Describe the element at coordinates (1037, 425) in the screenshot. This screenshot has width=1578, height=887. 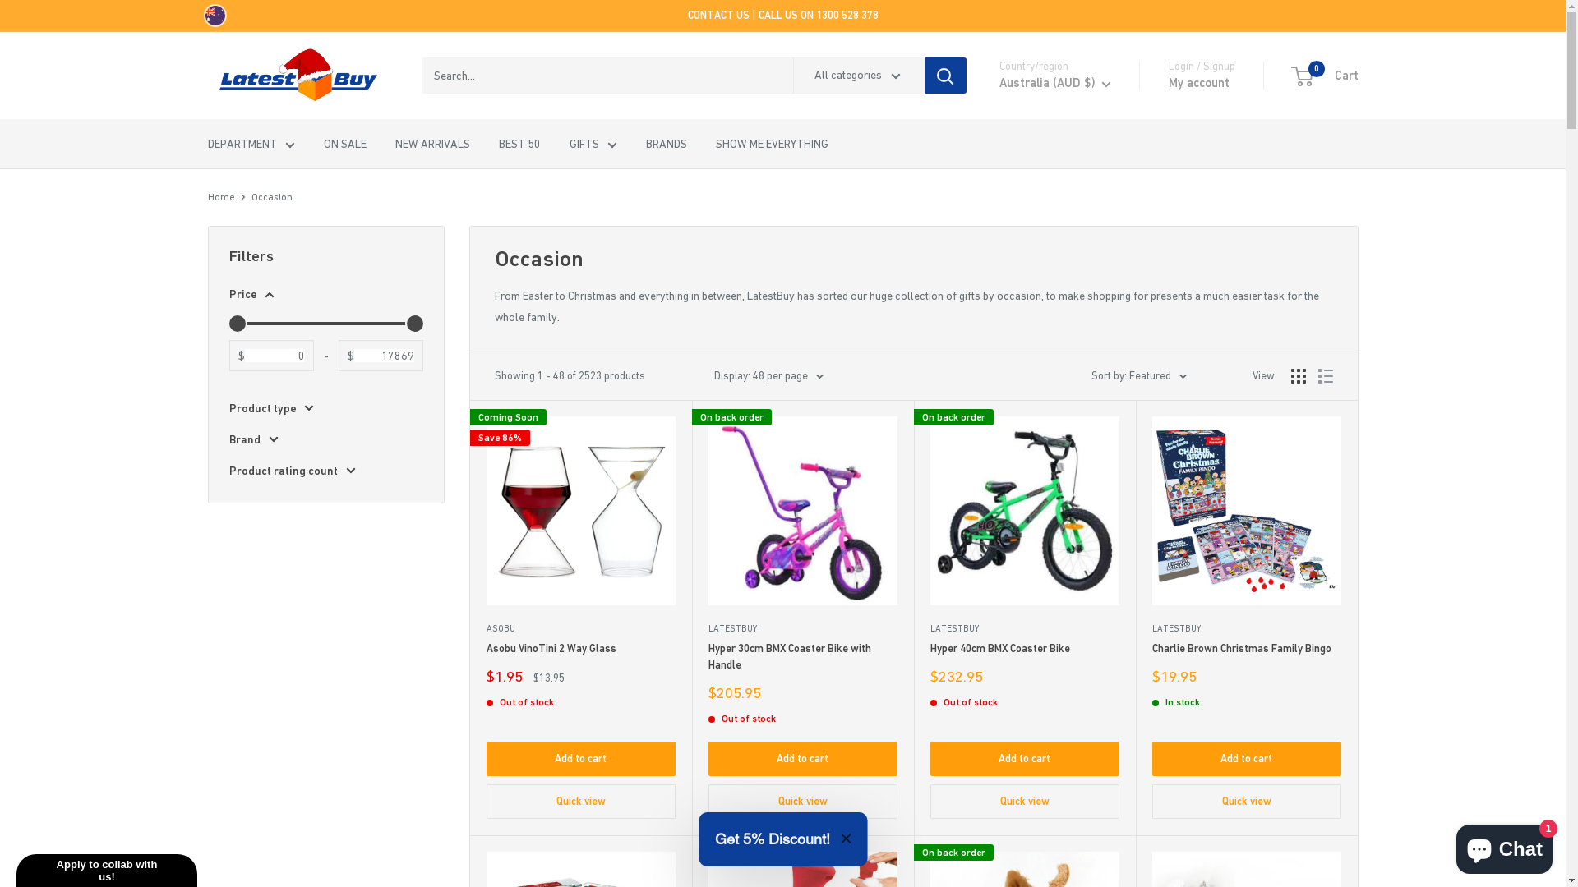
I see `EE` at that location.